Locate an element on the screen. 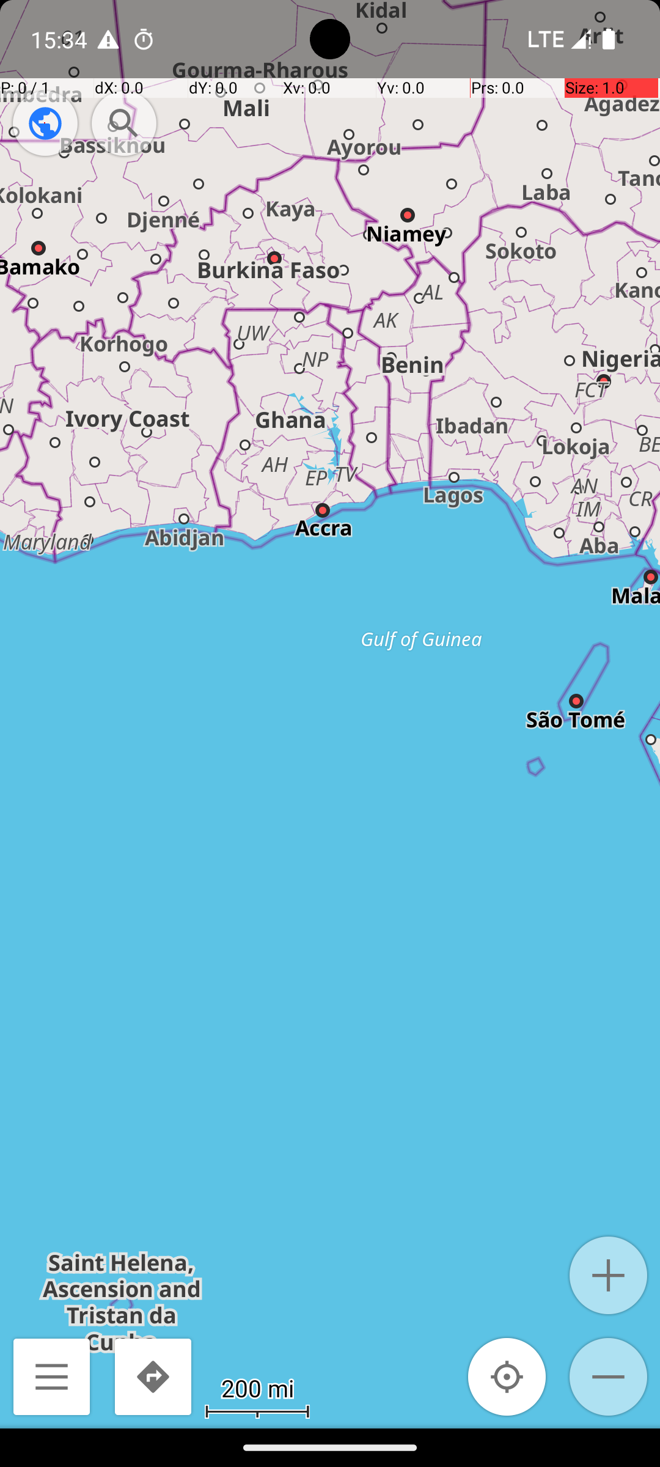 This screenshot has width=660, height=1467. 200 mi is located at coordinates (257, 1388).